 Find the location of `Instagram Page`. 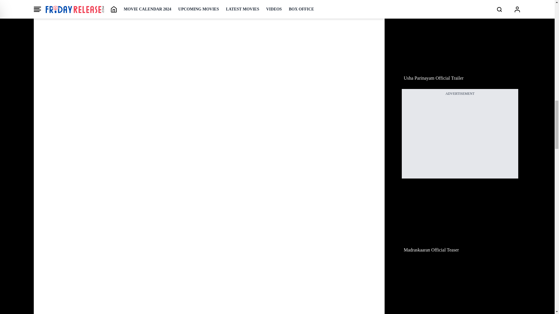

Instagram Page is located at coordinates (173, 2).